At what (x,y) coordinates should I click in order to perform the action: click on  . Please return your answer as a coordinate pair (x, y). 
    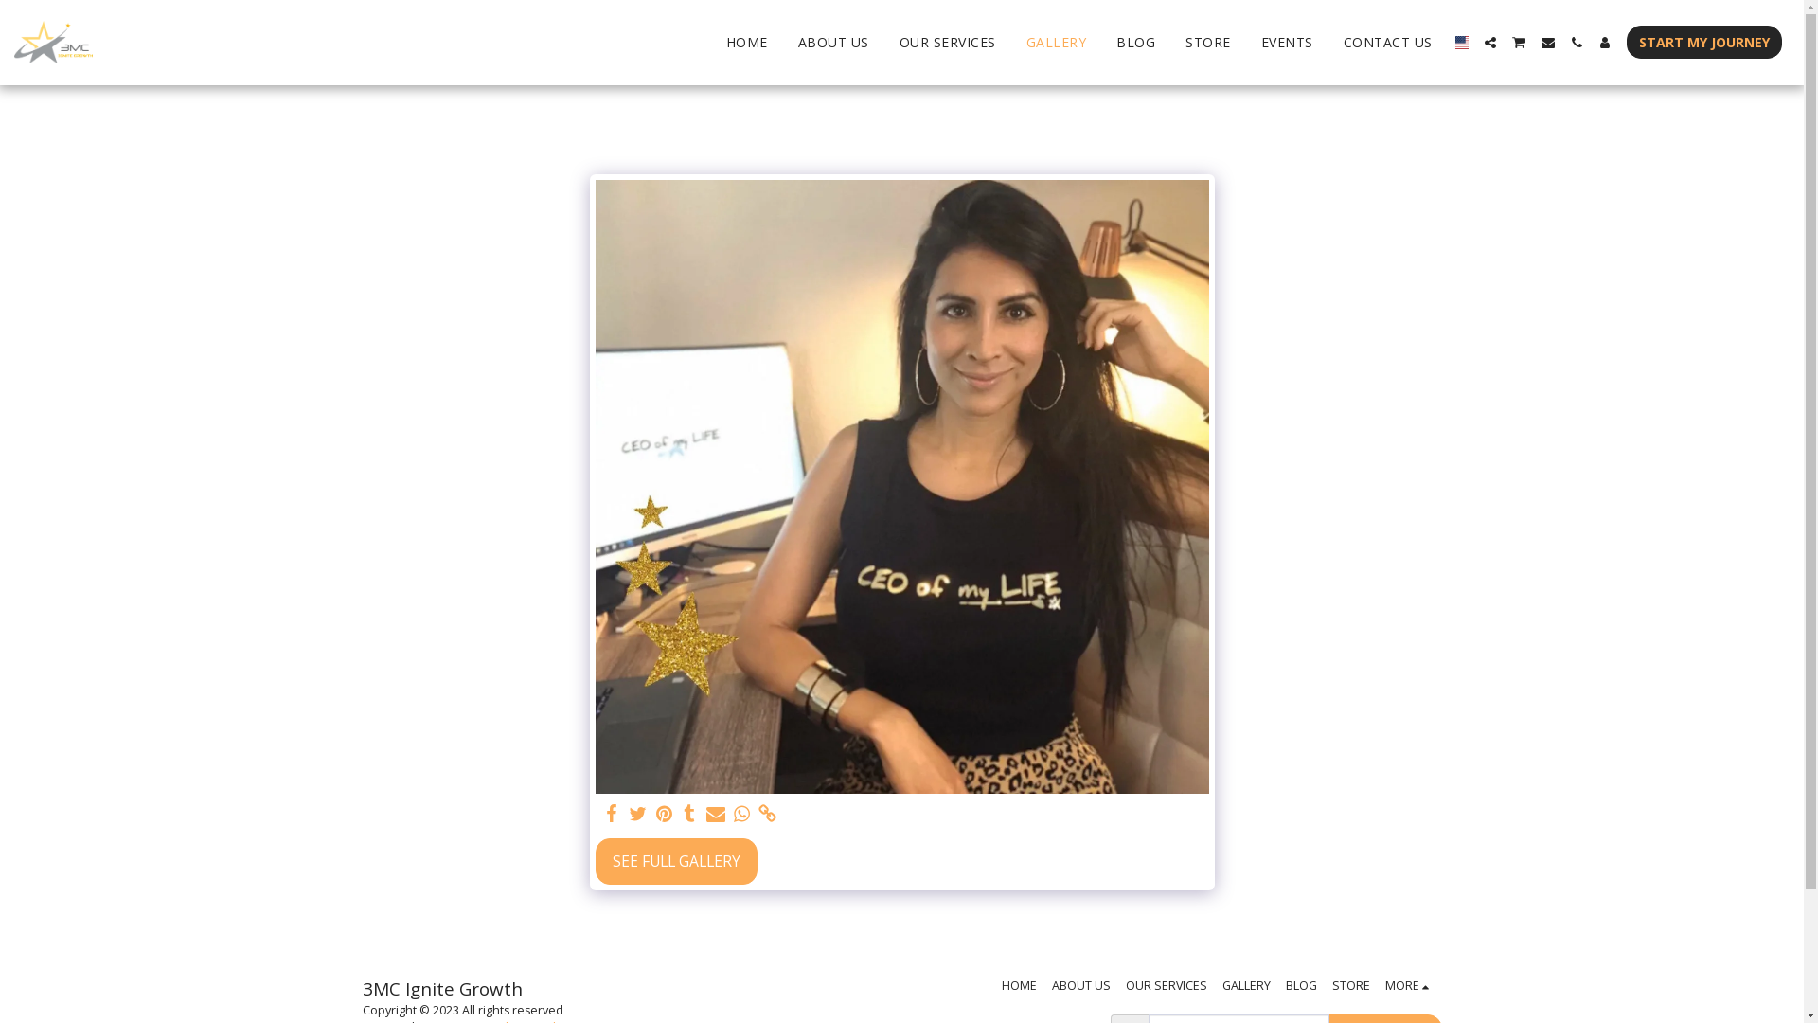
    Looking at the image, I should click on (1490, 43).